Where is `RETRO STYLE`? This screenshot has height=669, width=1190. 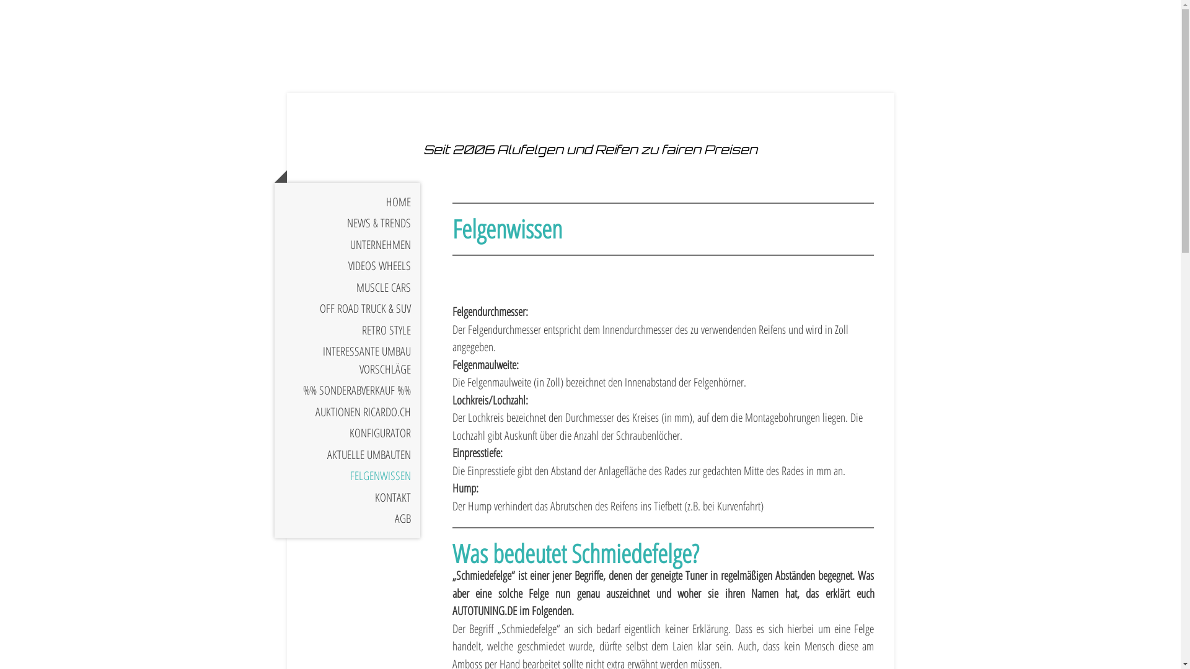 RETRO STYLE is located at coordinates (347, 331).